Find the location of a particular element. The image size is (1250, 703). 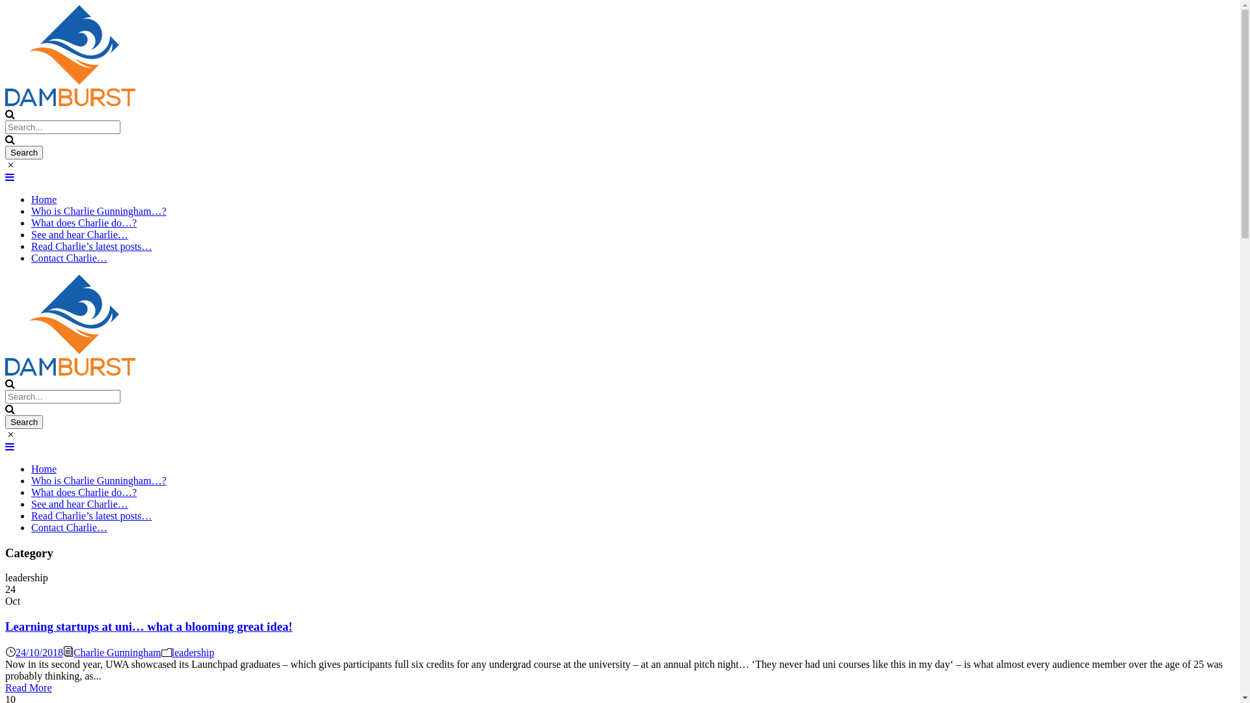

Damburst Logo is located at coordinates (70, 56).